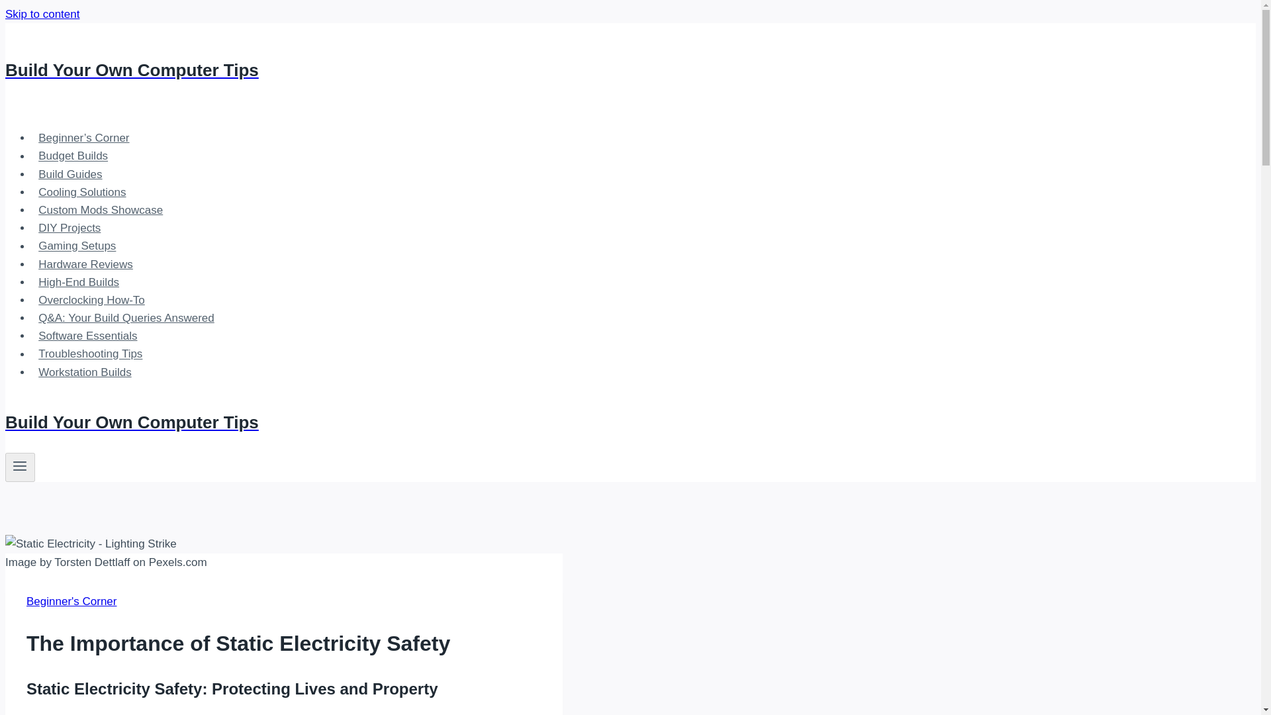  Describe the element at coordinates (77, 246) in the screenshot. I see `Gaming Setups` at that location.